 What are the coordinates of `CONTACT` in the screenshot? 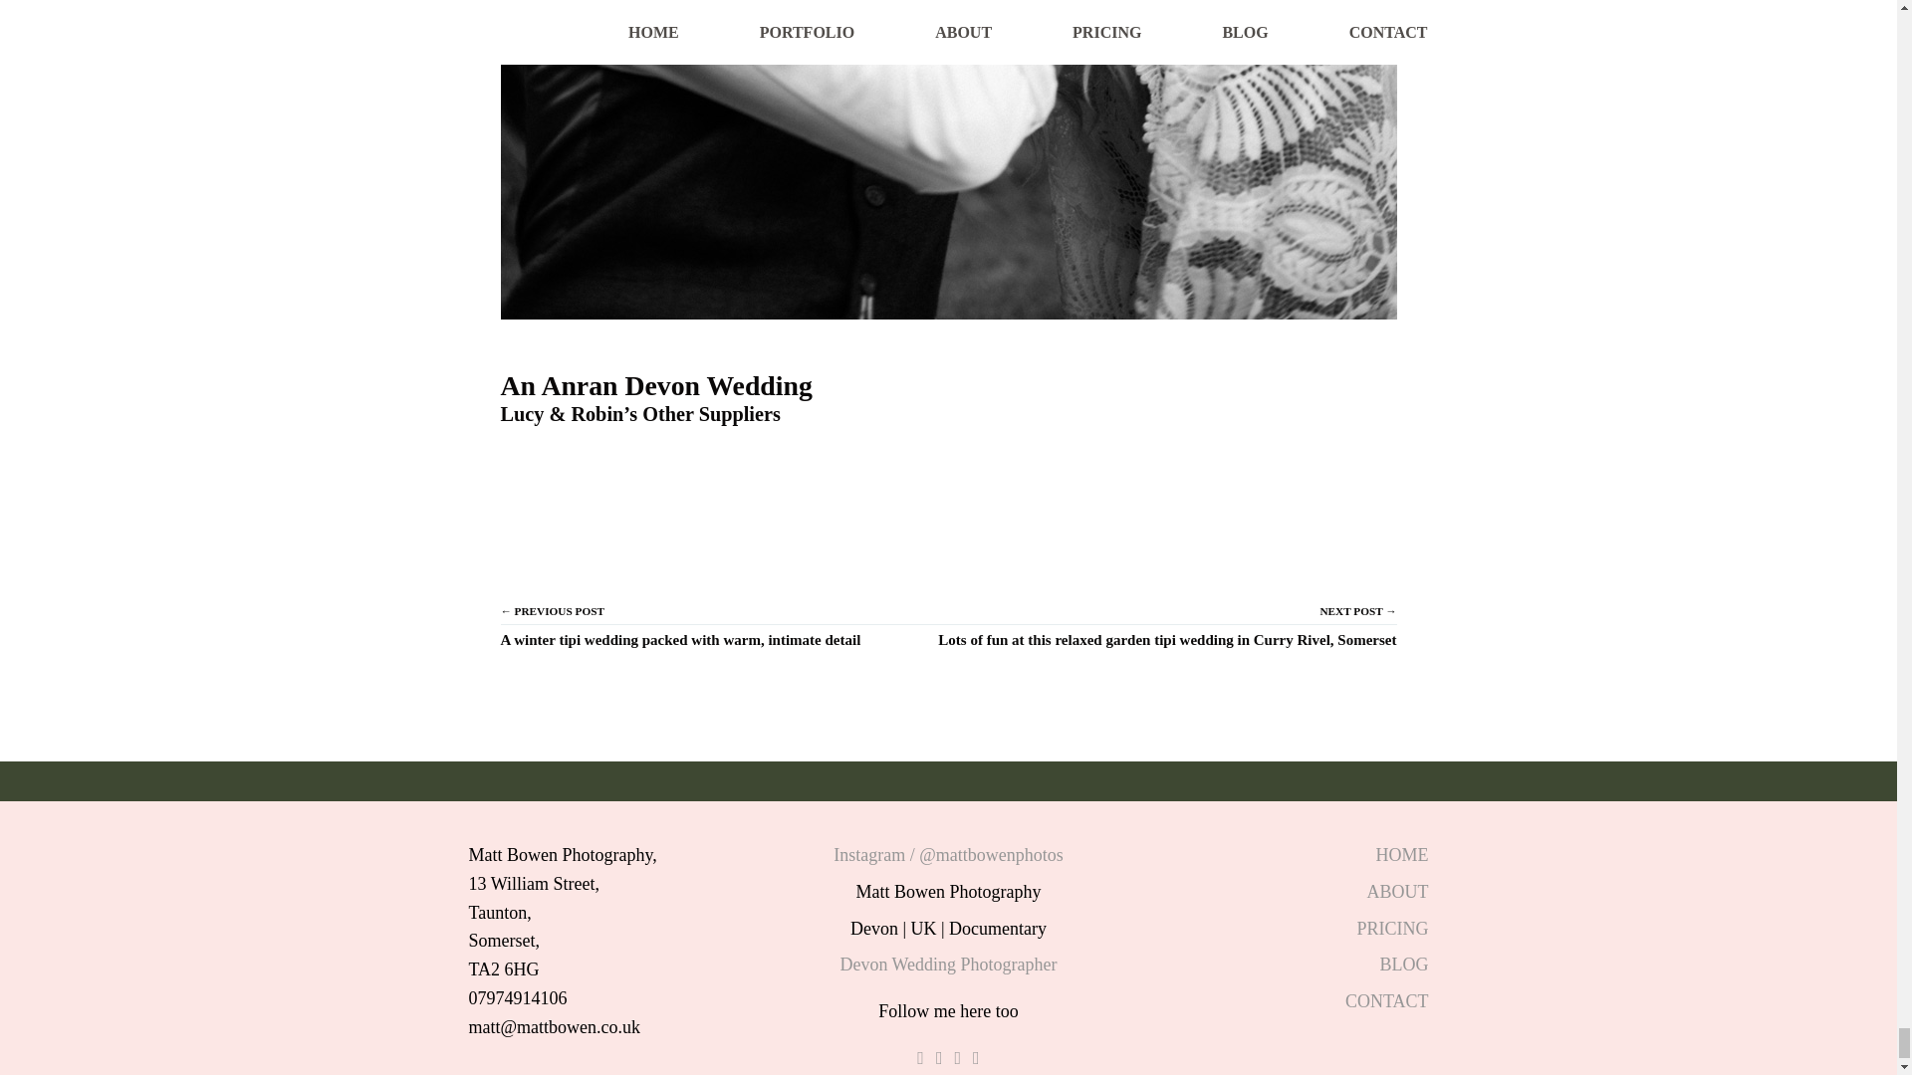 It's located at (1386, 1001).